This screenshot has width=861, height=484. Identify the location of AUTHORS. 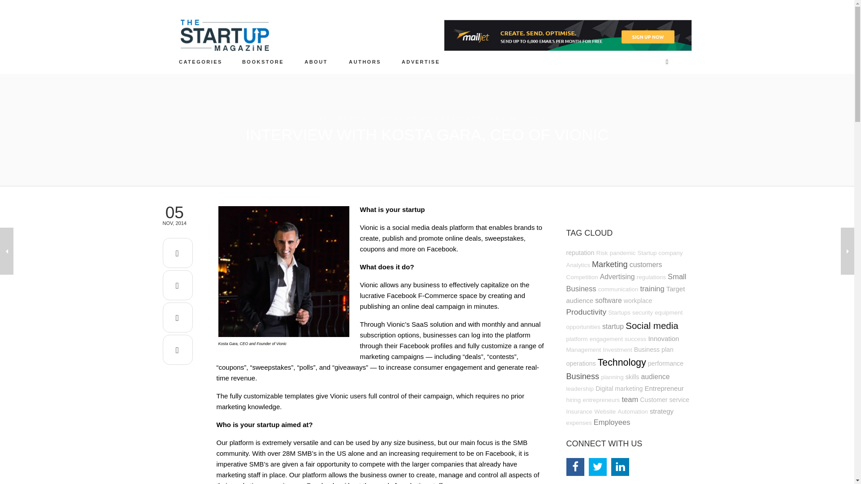
(365, 61).